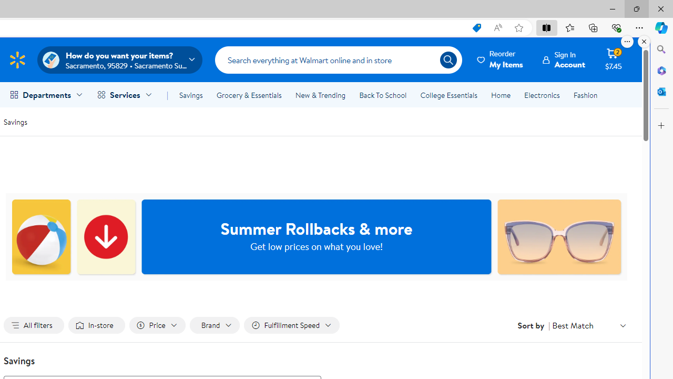 Image resolution: width=673 pixels, height=379 pixels. Describe the element at coordinates (589, 325) in the screenshot. I see `Sort by Best Match` at that location.